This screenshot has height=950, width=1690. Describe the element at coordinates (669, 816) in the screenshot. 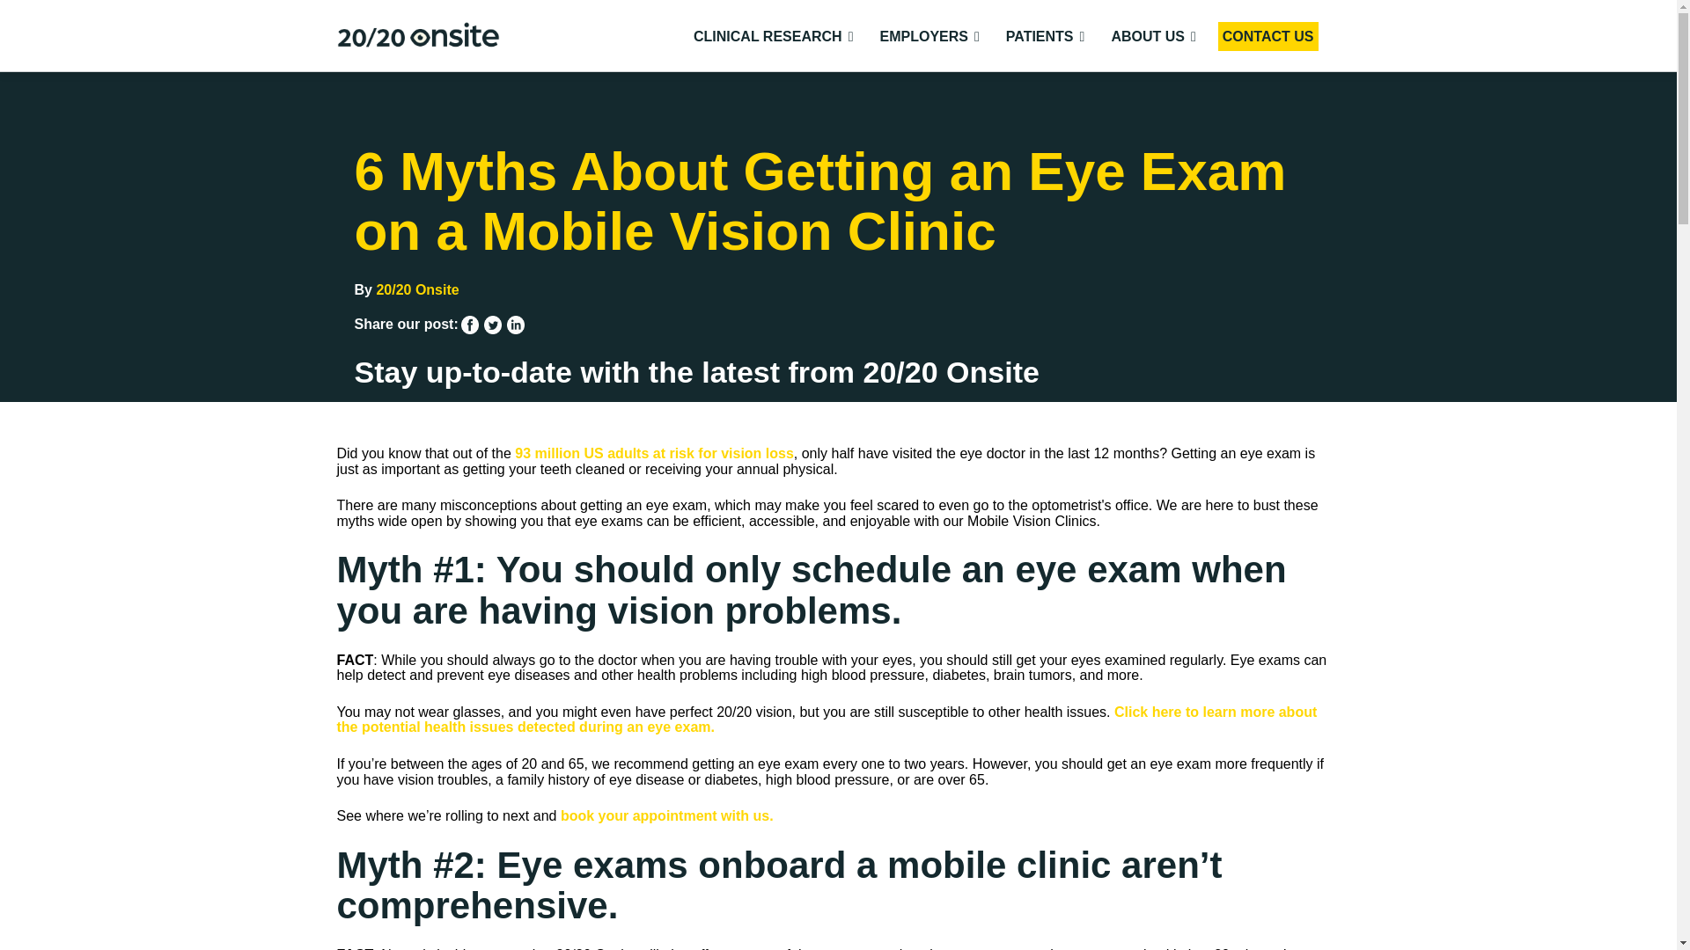

I see `book your appointment with us. ` at that location.